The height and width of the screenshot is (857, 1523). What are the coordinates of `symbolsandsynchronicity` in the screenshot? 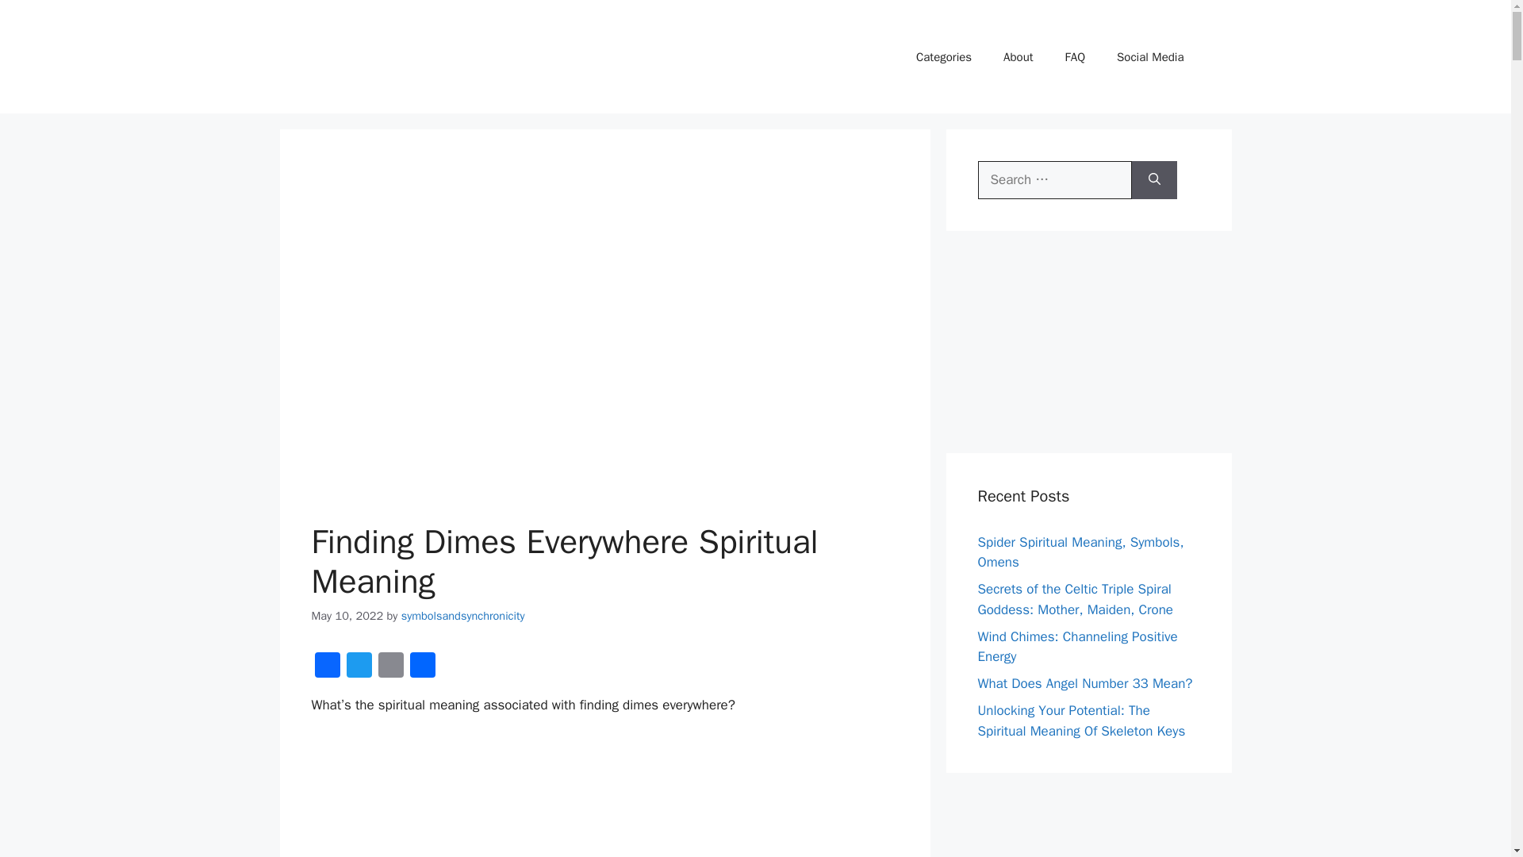 It's located at (463, 616).